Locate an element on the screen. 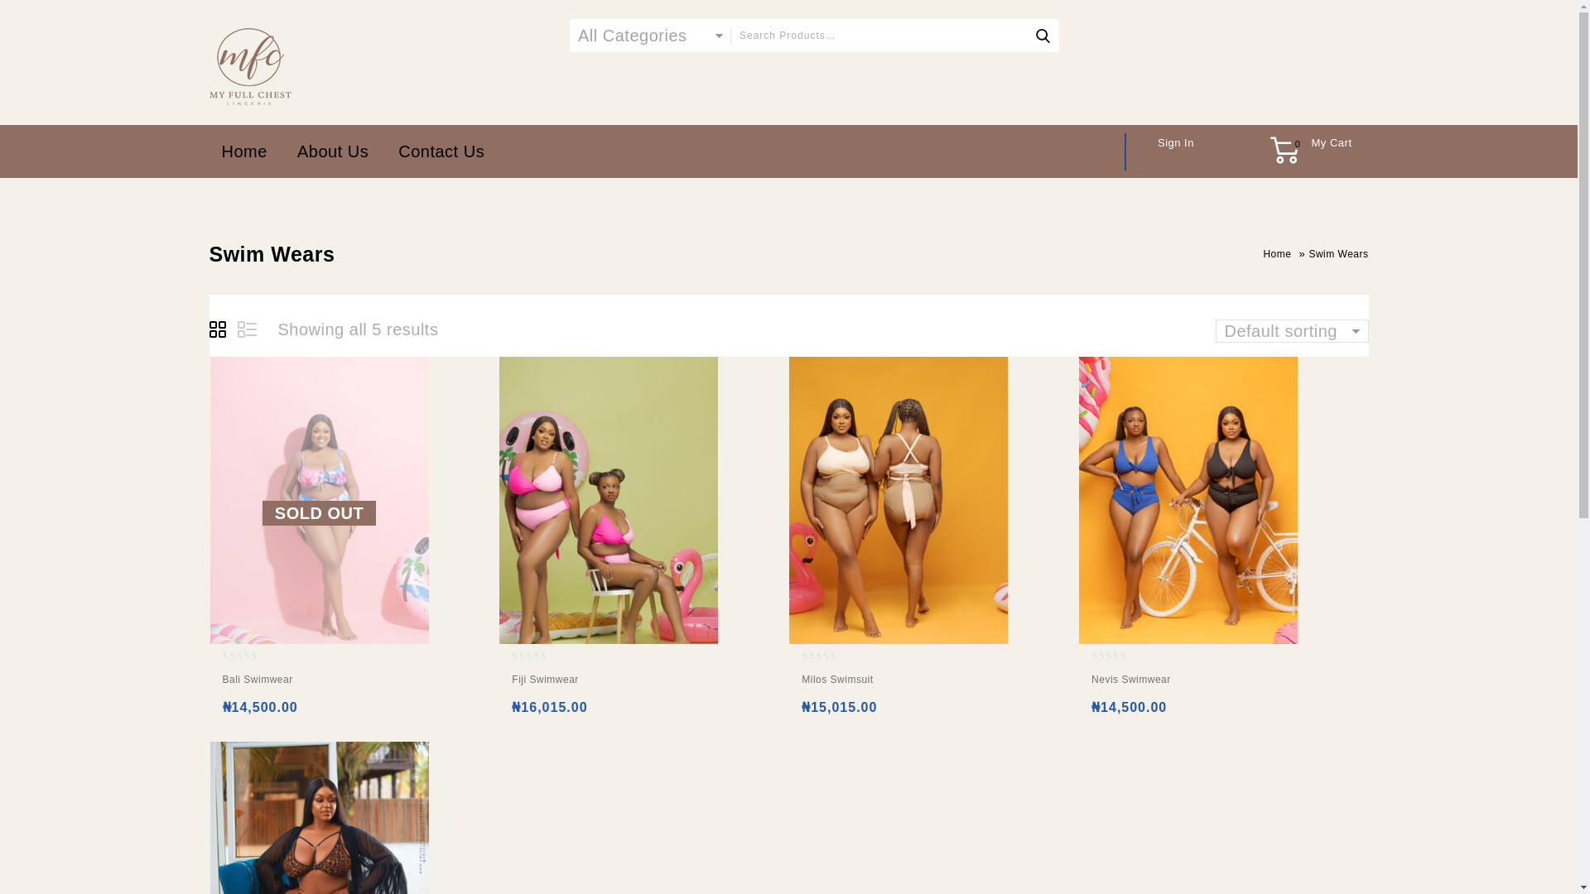 The height and width of the screenshot is (894, 1590). Home is located at coordinates (1277, 254).